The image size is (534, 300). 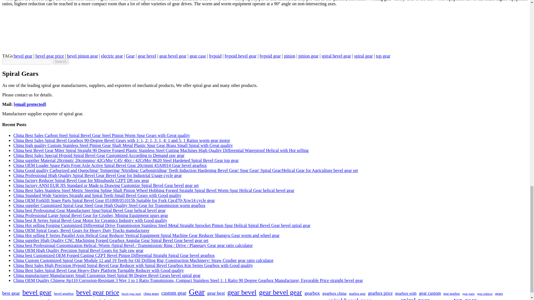 I want to click on electric gear, so click(x=112, y=56).